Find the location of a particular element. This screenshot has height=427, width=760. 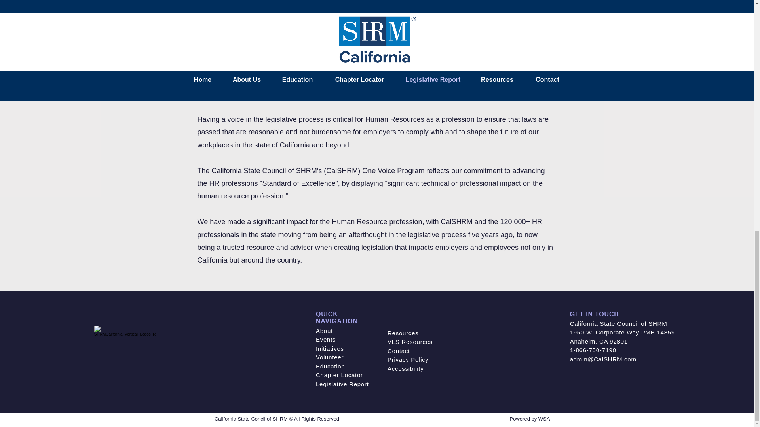

Resources is located at coordinates (403, 333).